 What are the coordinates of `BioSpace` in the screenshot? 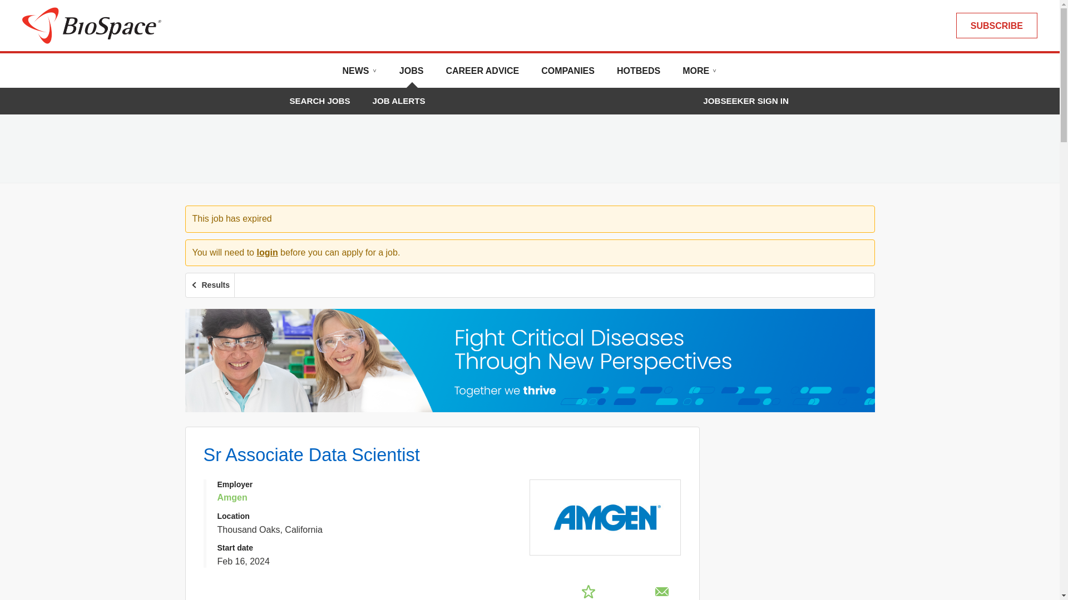 It's located at (91, 24).